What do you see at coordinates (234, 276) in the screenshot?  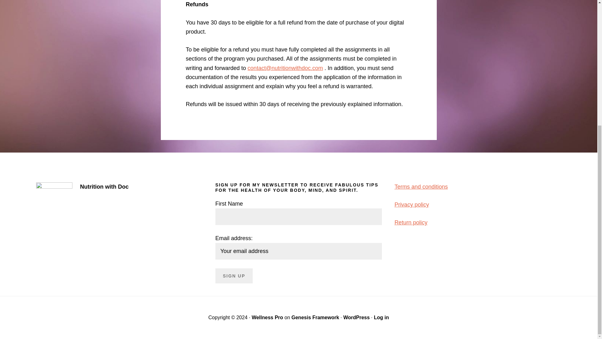 I see `Sign up` at bounding box center [234, 276].